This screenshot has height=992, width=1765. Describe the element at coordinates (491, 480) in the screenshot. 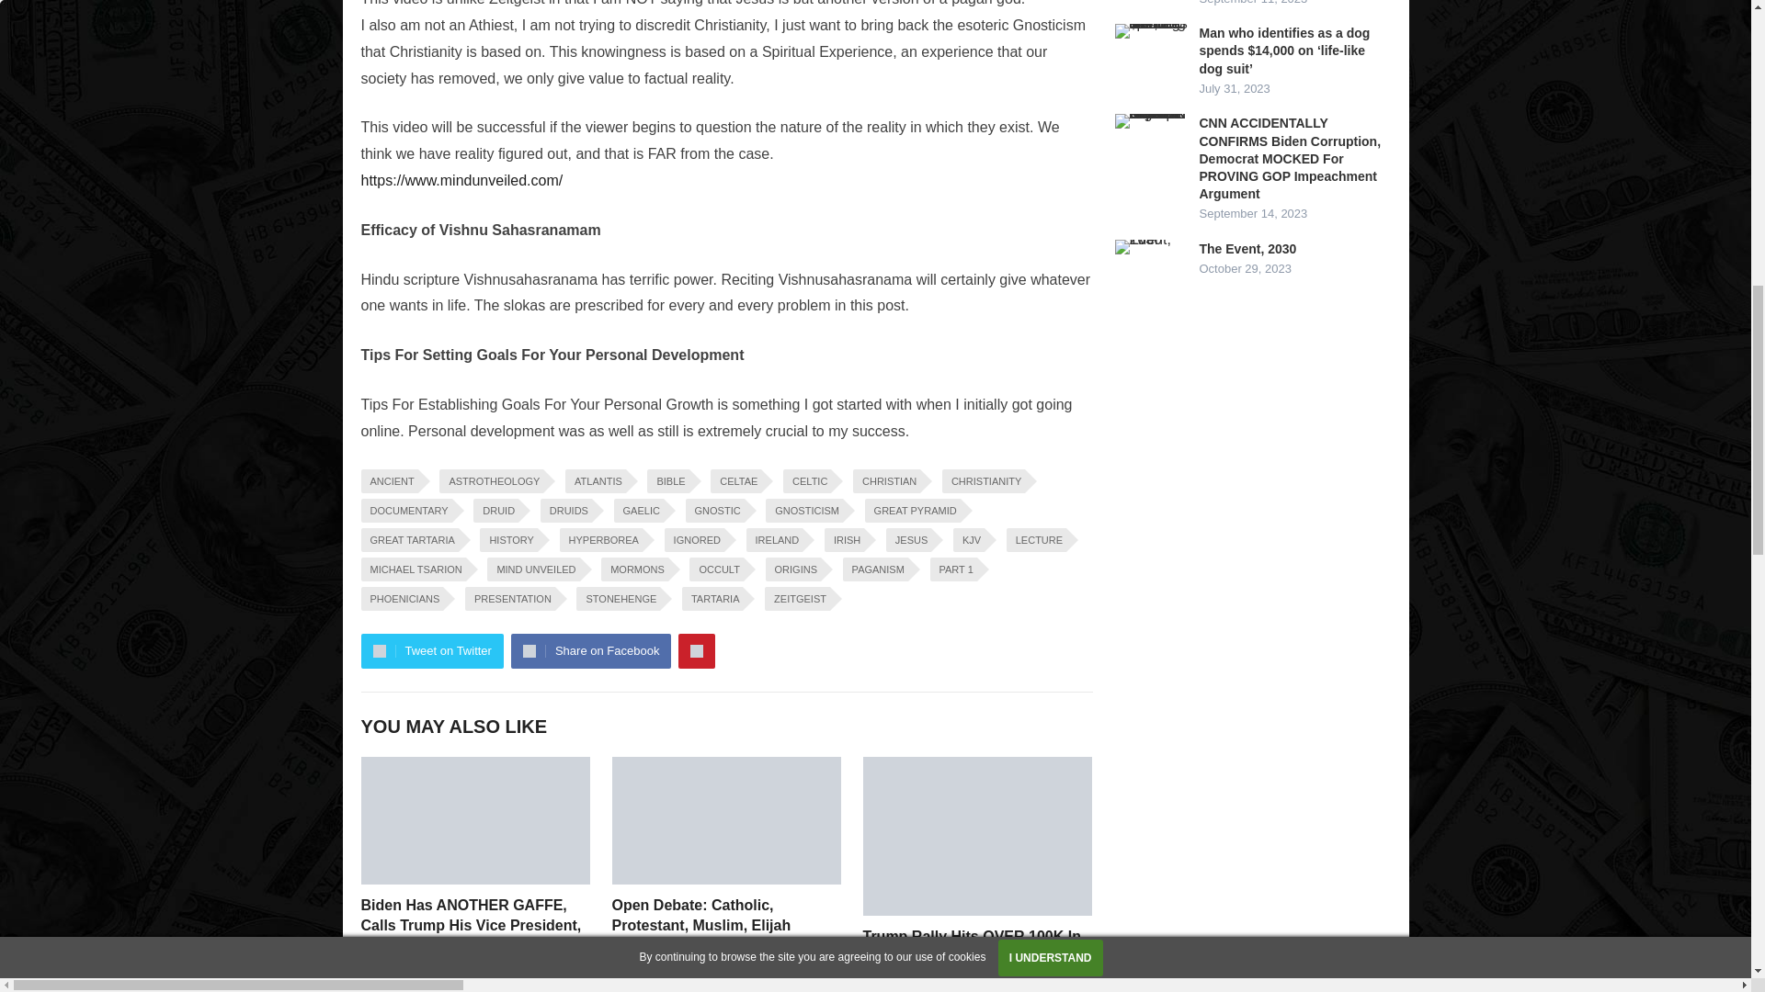

I see `ASTROTHEOLOGY` at that location.